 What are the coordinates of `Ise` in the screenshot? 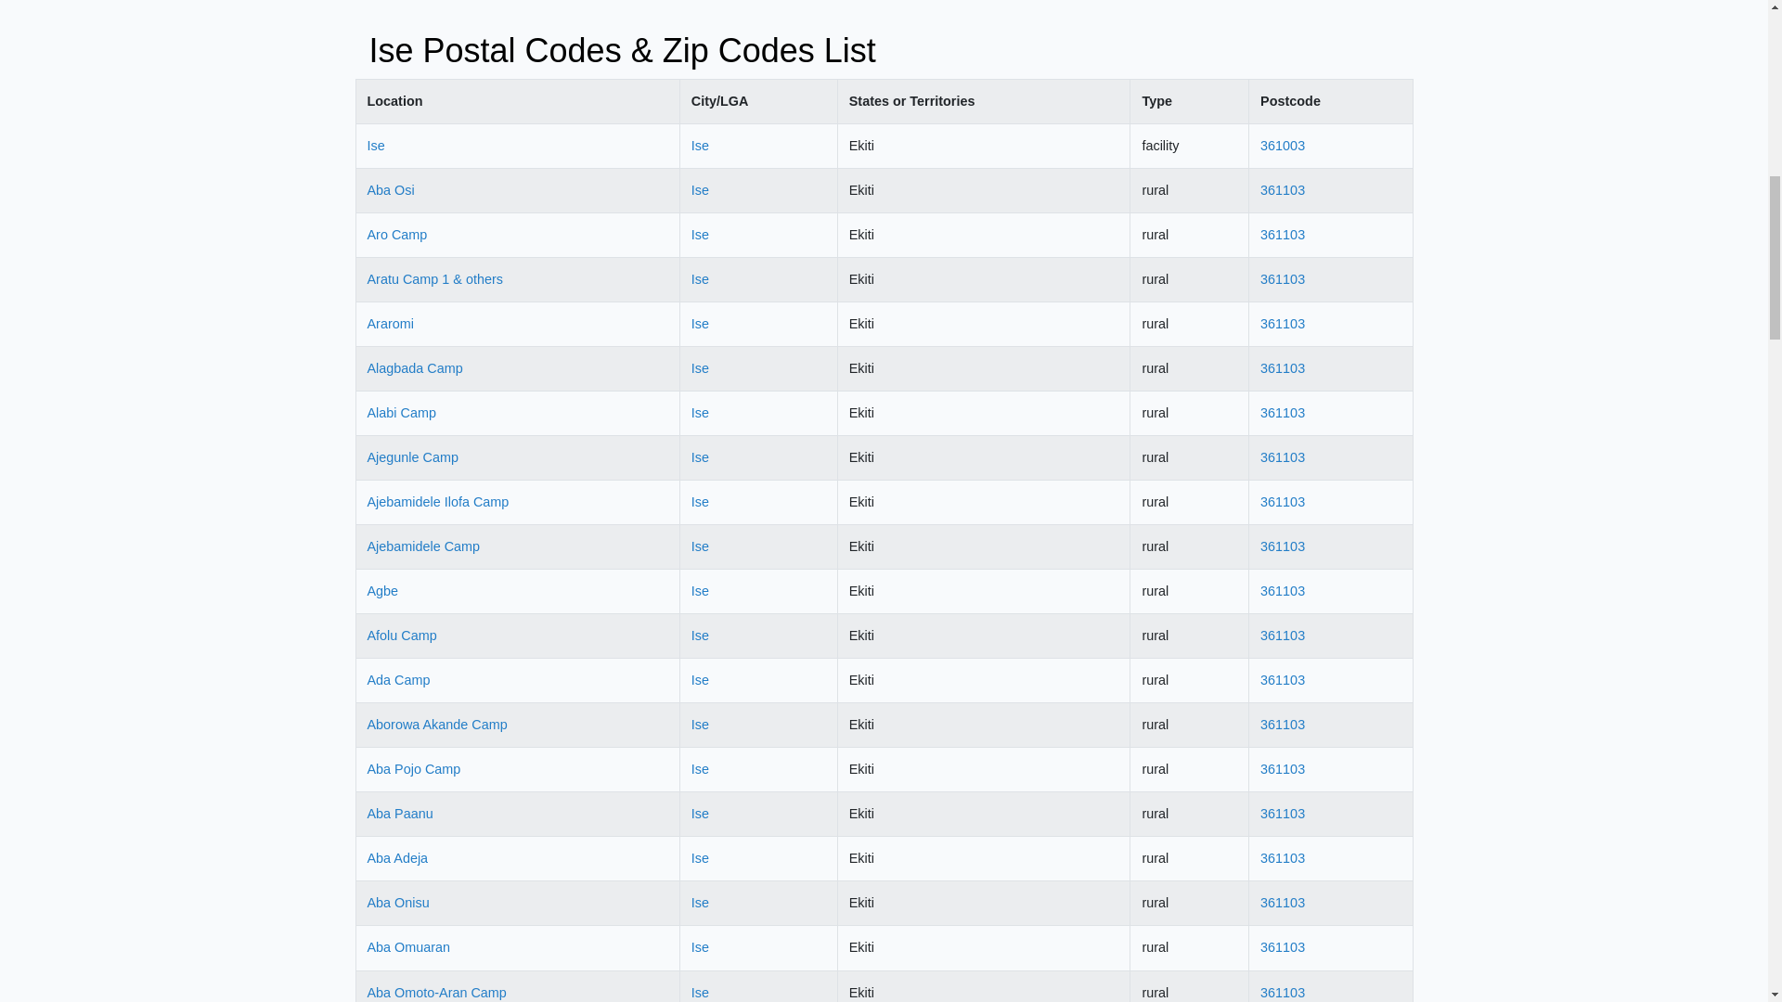 It's located at (375, 146).